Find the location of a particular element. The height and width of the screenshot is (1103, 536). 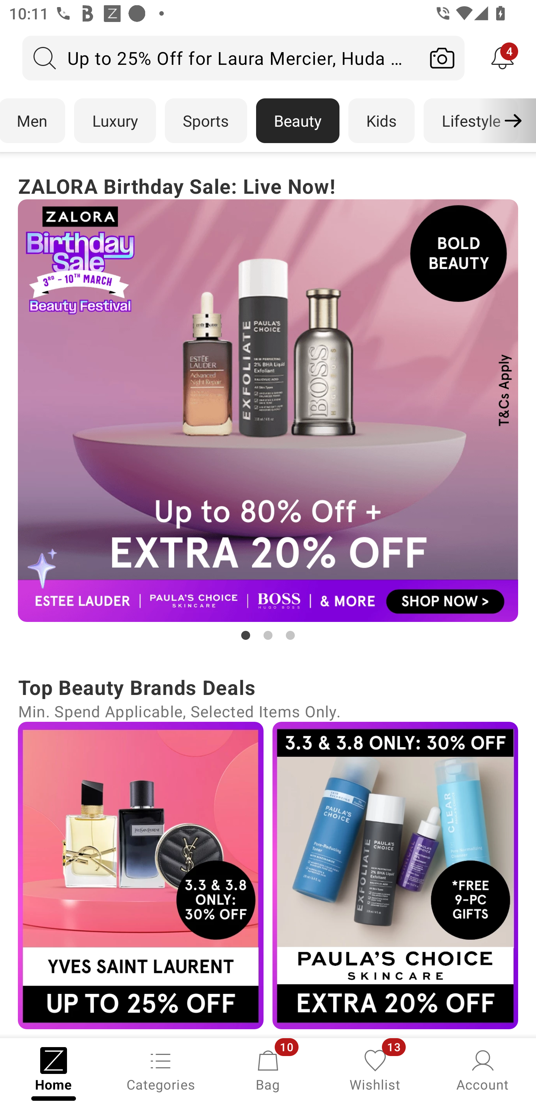

ZALORA Birthday Sale: Live Now!  Campaign banner is located at coordinates (268, 407).